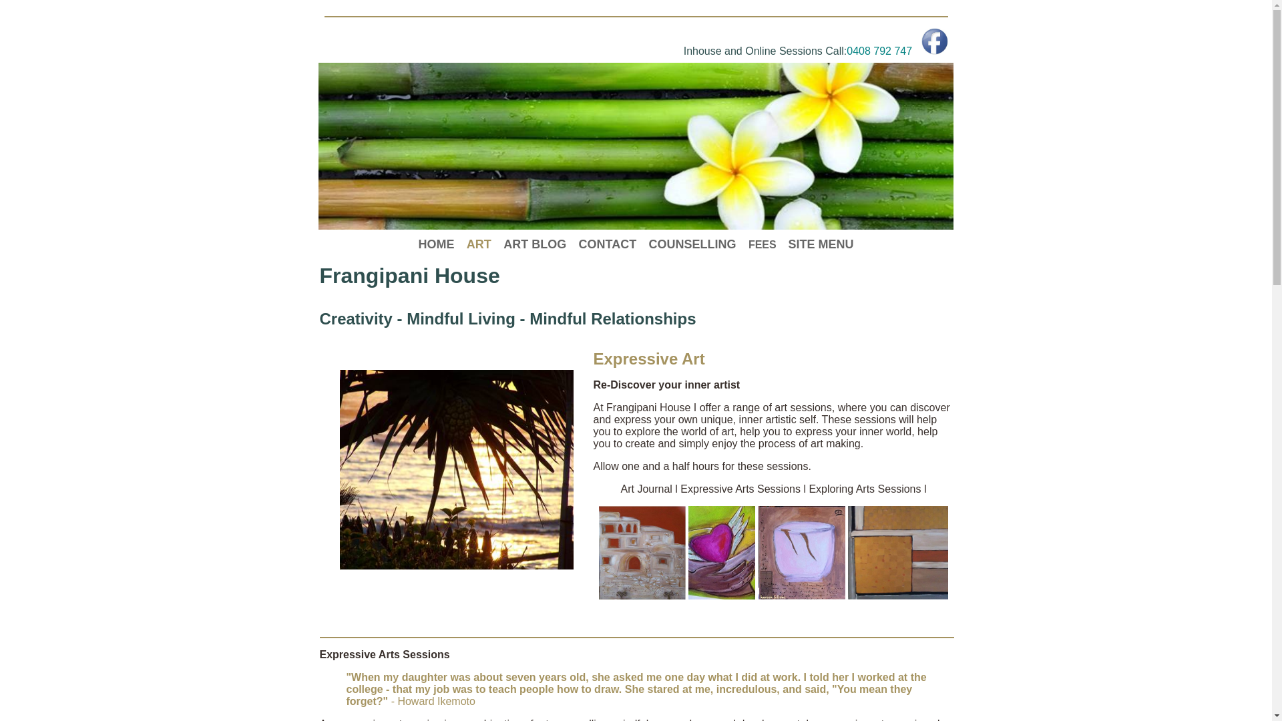 The image size is (1282, 721). Describe the element at coordinates (693, 243) in the screenshot. I see `COUNSELLING` at that location.